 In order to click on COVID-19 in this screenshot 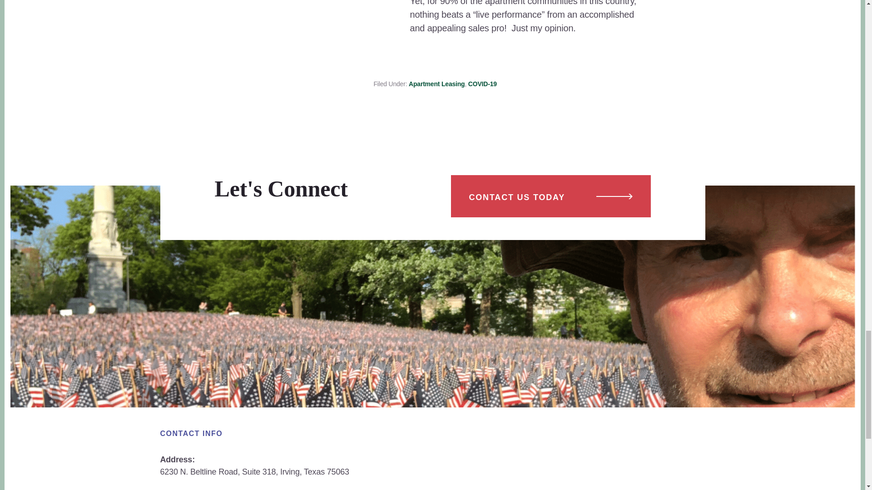, I will do `click(482, 84)`.